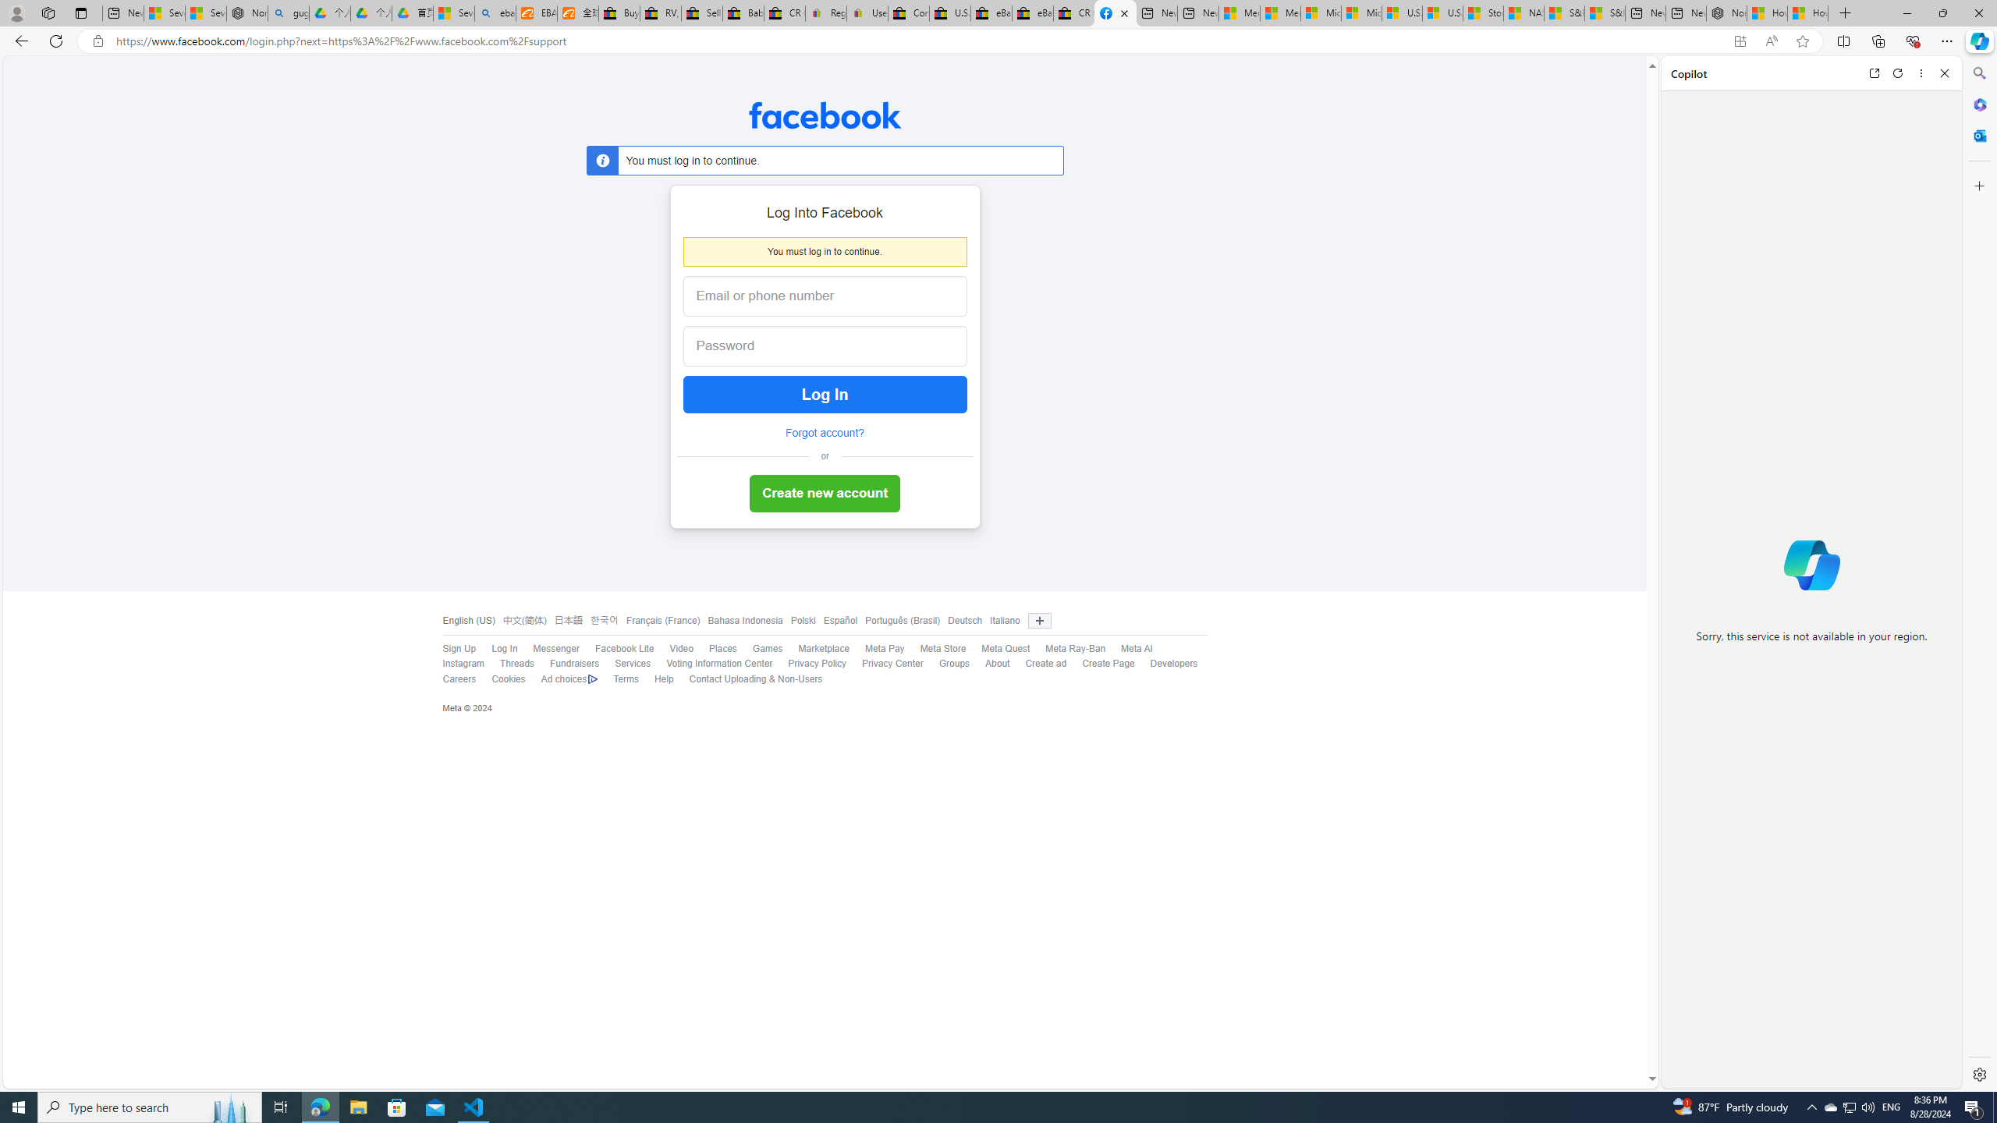 The width and height of the screenshot is (1997, 1123). Describe the element at coordinates (625, 664) in the screenshot. I see `Services` at that location.